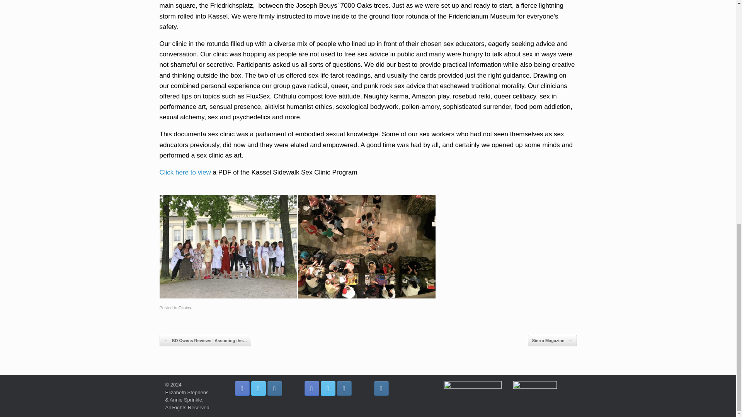 The height and width of the screenshot is (417, 742). What do you see at coordinates (311, 388) in the screenshot?
I see `E.A.R.T.H.Lab SF Facebook` at bounding box center [311, 388].